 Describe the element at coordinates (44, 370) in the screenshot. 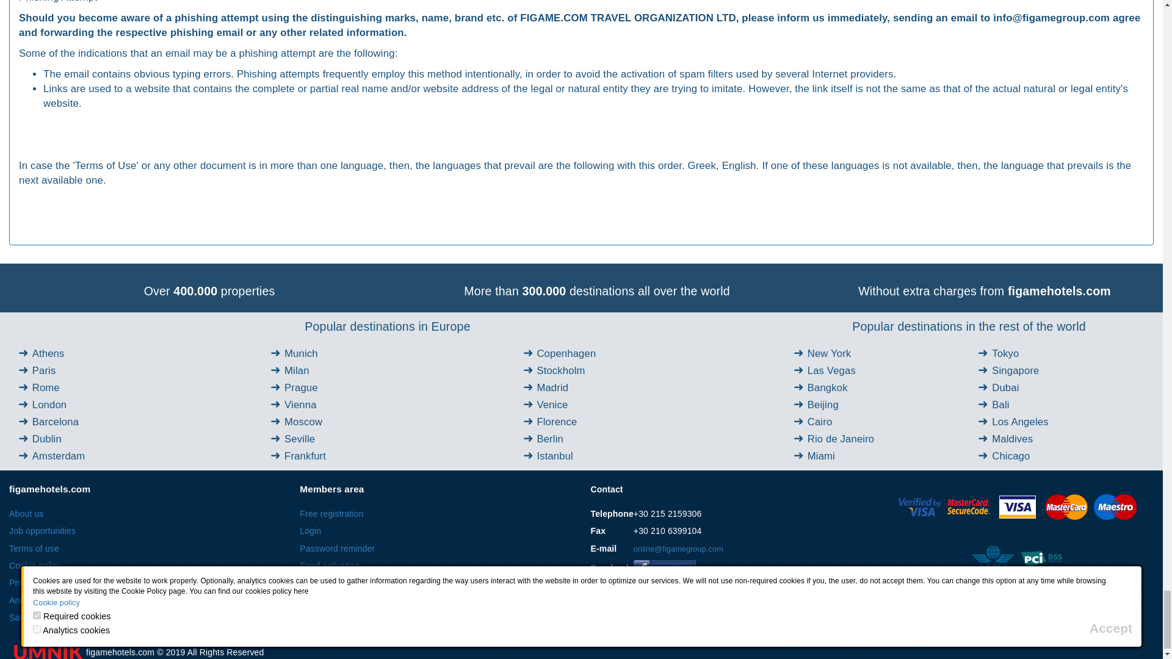

I see `Paris` at that location.